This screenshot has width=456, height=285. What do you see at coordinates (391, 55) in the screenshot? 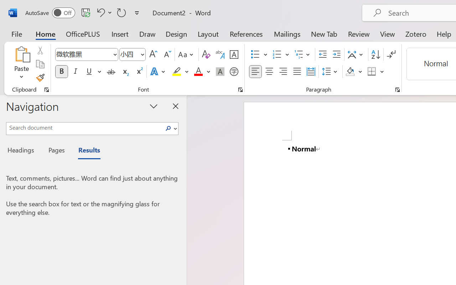
I see `Show/Hide Editing Marks` at bounding box center [391, 55].